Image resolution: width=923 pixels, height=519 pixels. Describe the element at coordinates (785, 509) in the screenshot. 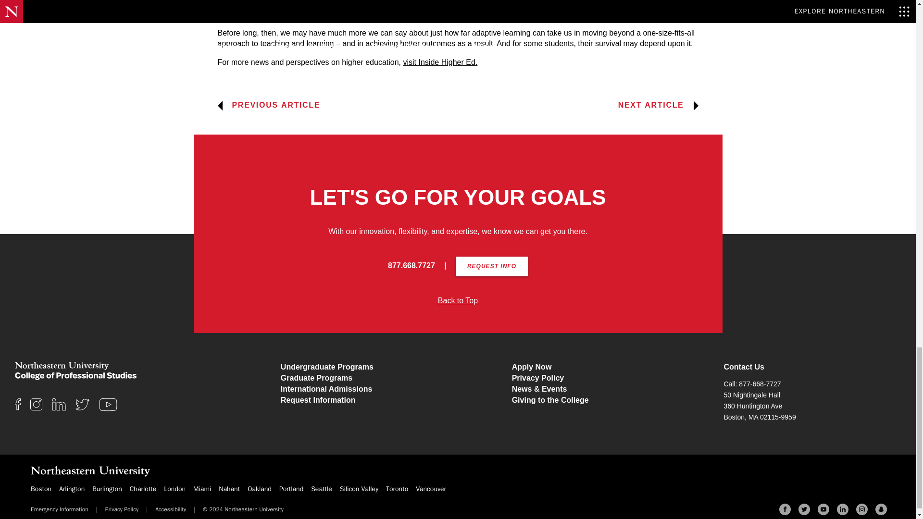

I see `Facebook` at that location.